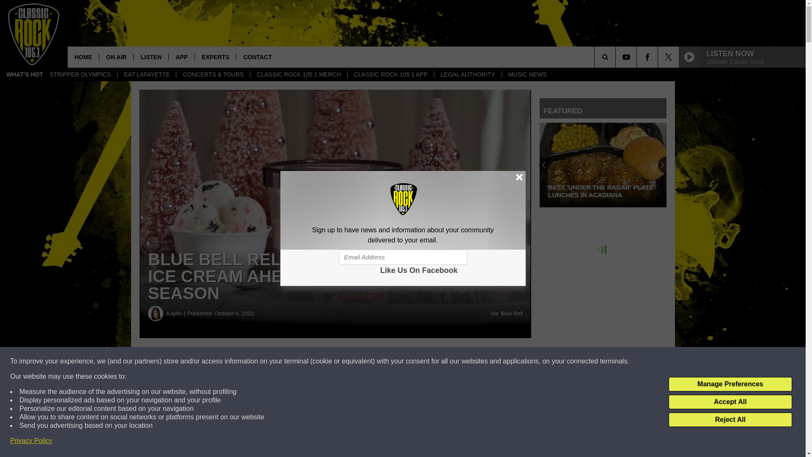  What do you see at coordinates (730, 402) in the screenshot?
I see `Accept All` at bounding box center [730, 402].